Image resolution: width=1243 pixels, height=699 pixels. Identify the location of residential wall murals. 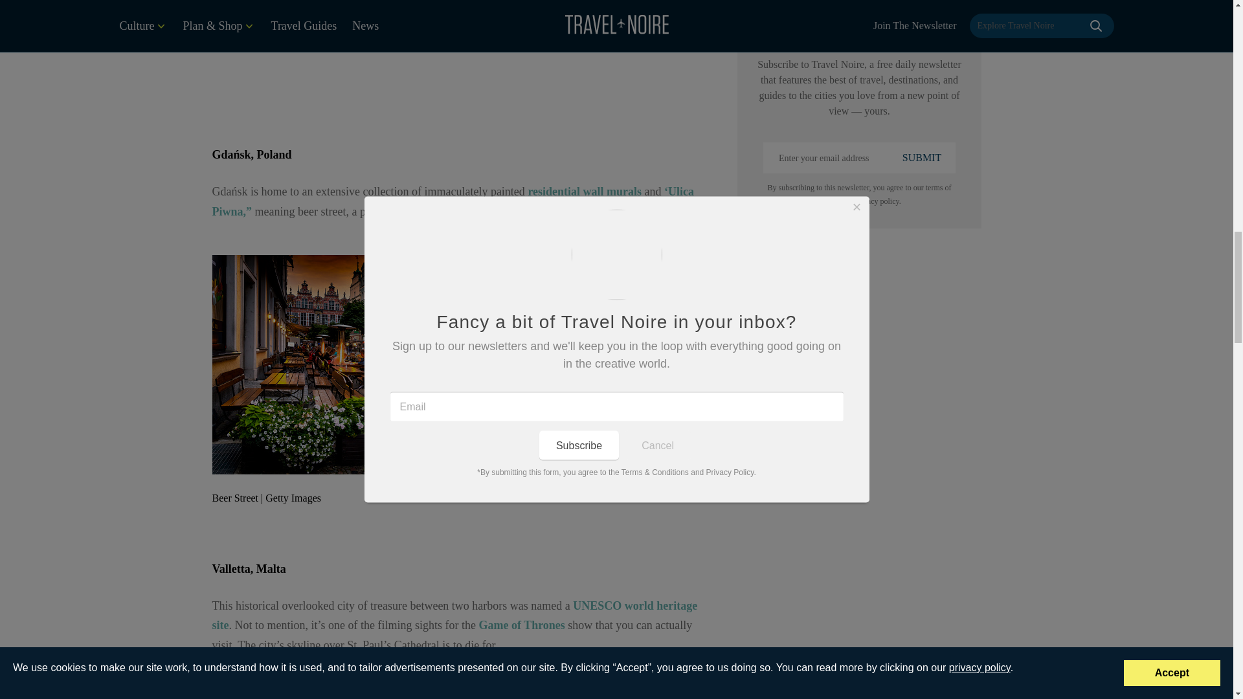
(584, 192).